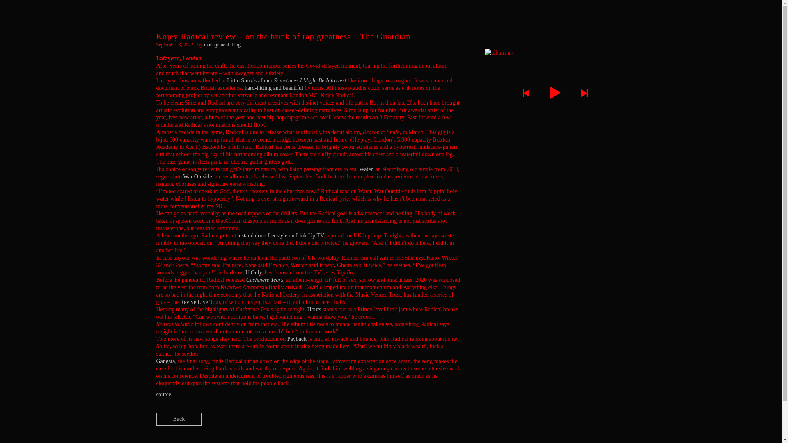 This screenshot has height=443, width=788. Describe the element at coordinates (179, 419) in the screenshot. I see `Back` at that location.